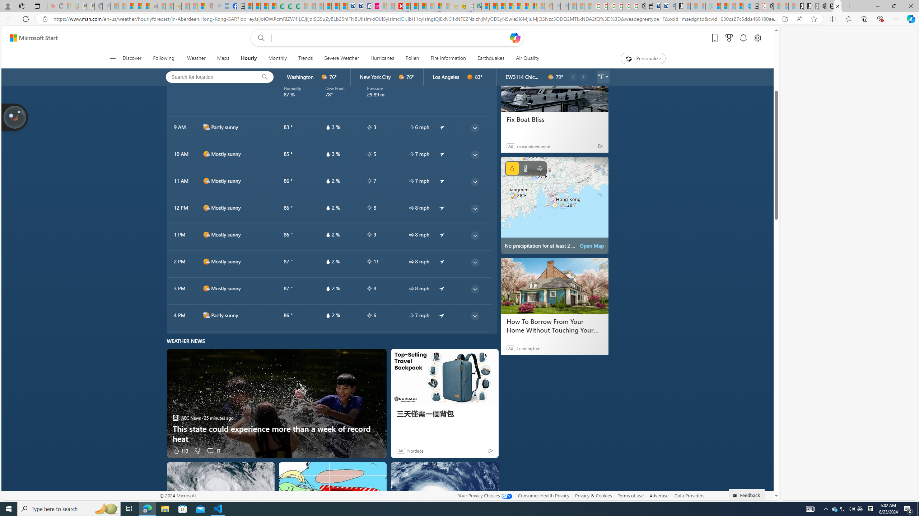 The height and width of the screenshot is (516, 919). Describe the element at coordinates (533, 146) in the screenshot. I see `oceanbluemarine` at that location.